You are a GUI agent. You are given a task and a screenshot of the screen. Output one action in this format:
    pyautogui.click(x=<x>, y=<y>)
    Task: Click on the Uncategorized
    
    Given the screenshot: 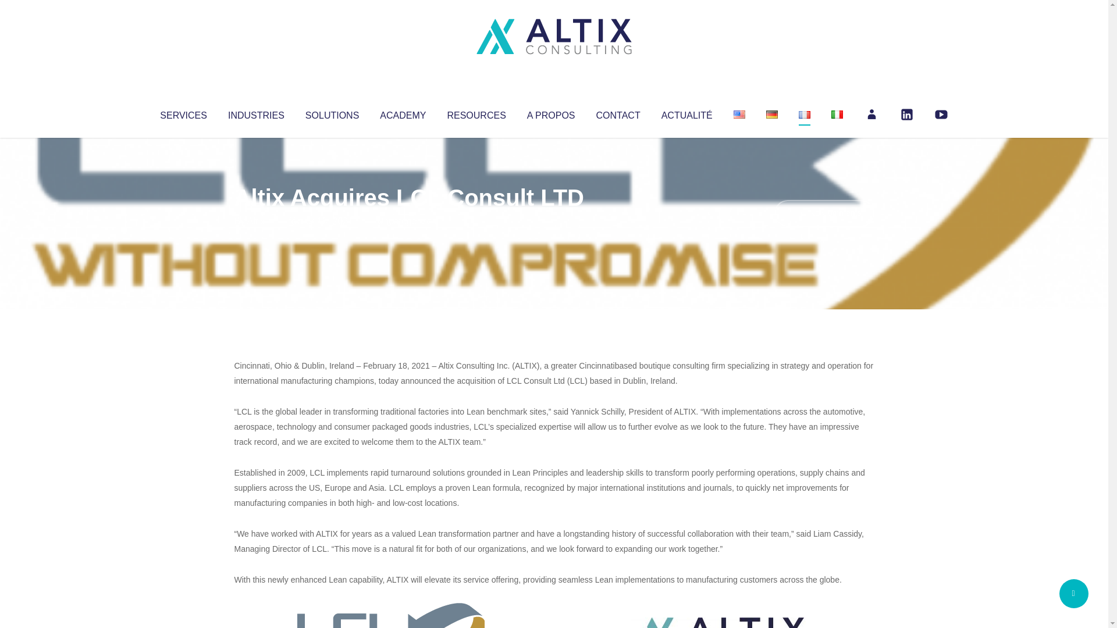 What is the action you would take?
    pyautogui.click(x=407, y=221)
    